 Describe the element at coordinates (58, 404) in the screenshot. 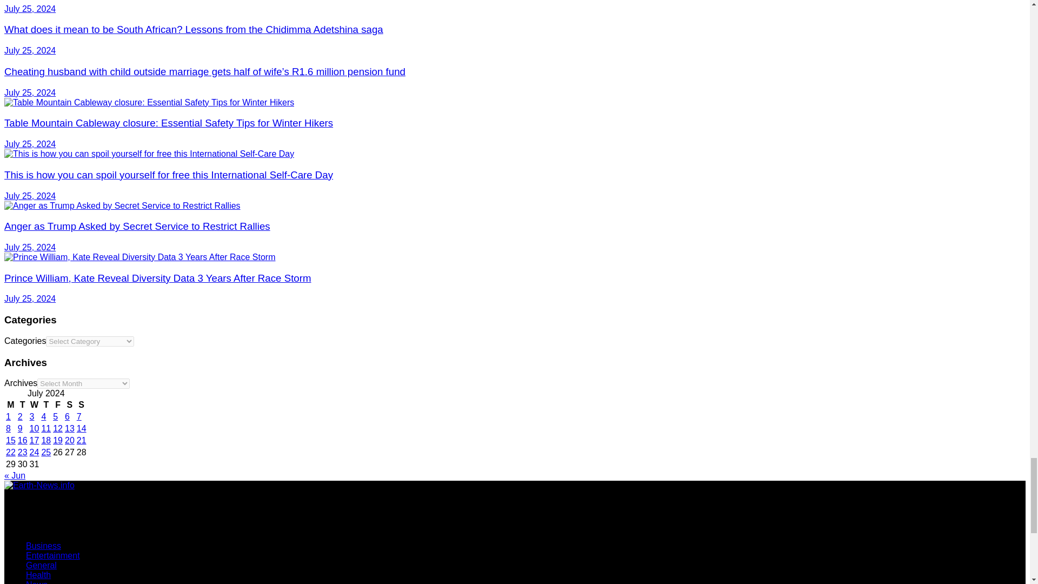

I see `Friday` at that location.